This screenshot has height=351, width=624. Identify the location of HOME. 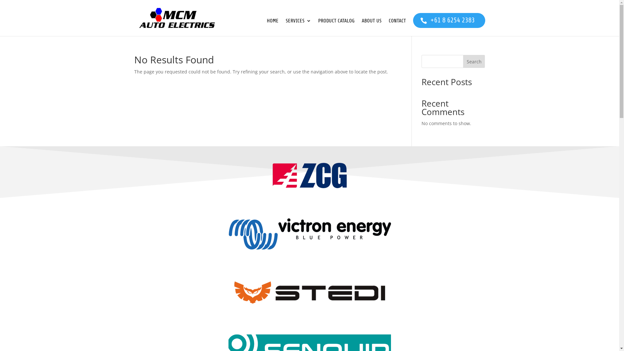
(272, 27).